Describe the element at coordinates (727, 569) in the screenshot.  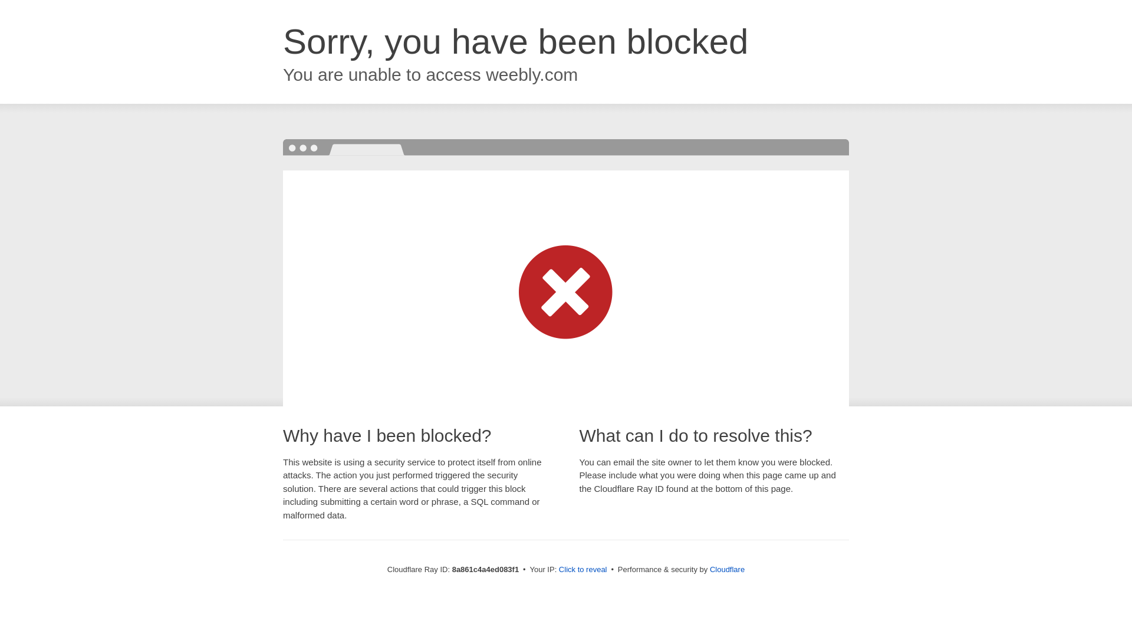
I see `Cloudflare` at that location.